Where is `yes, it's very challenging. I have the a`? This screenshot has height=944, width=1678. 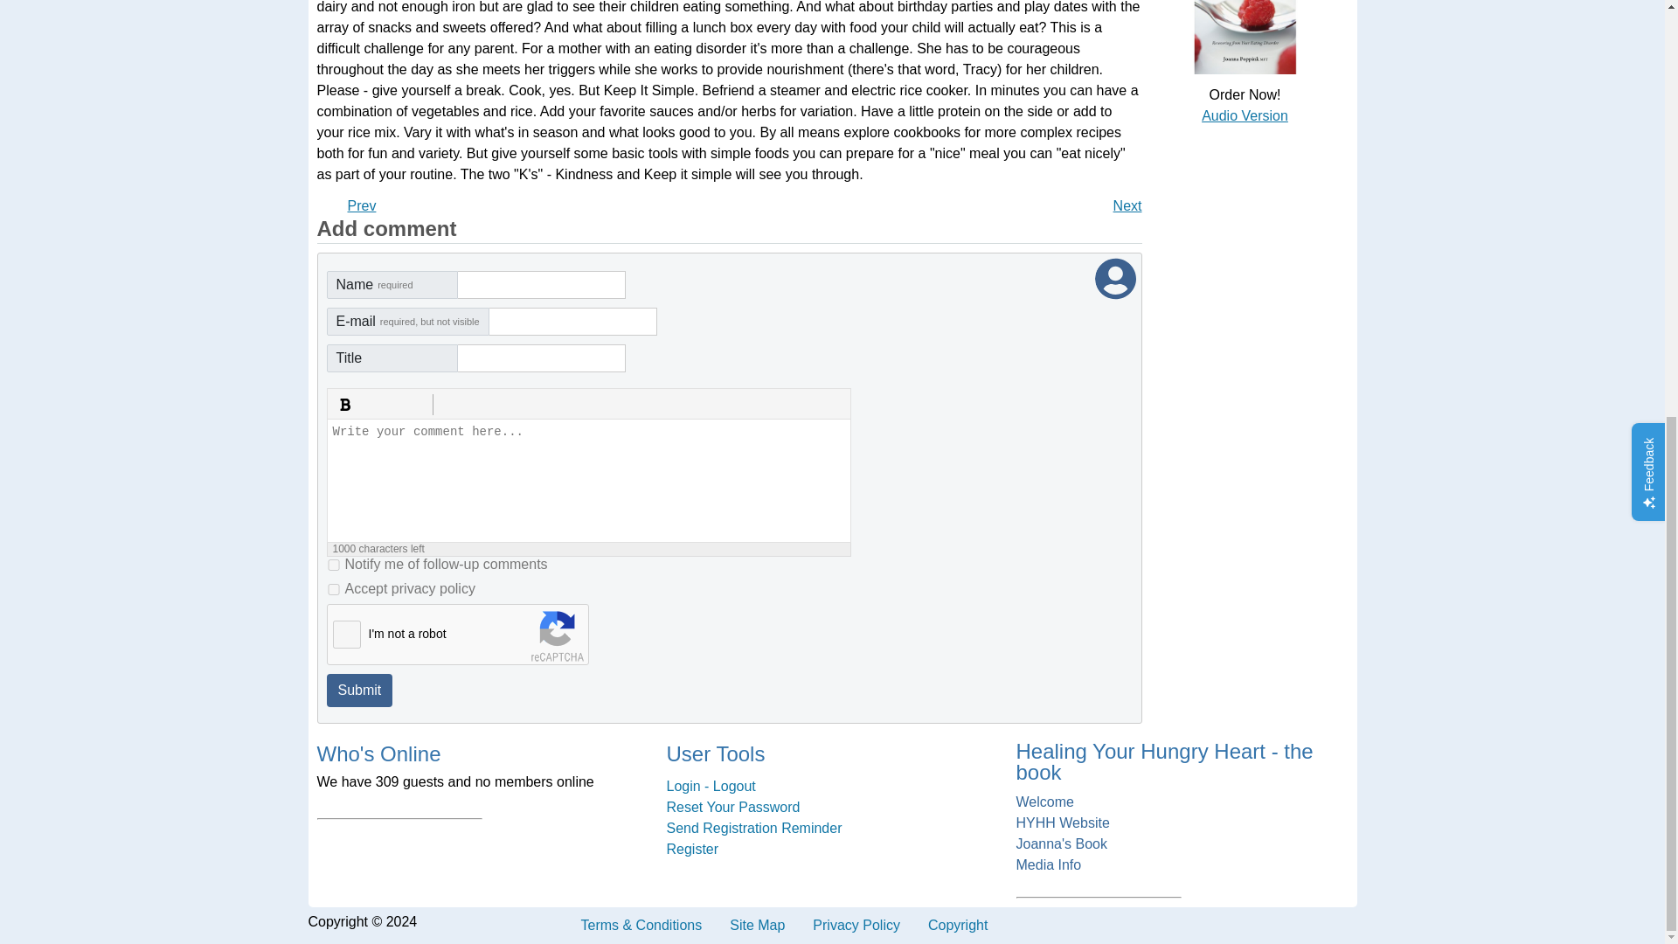 yes, it's very challenging. I have the a is located at coordinates (362, 205).